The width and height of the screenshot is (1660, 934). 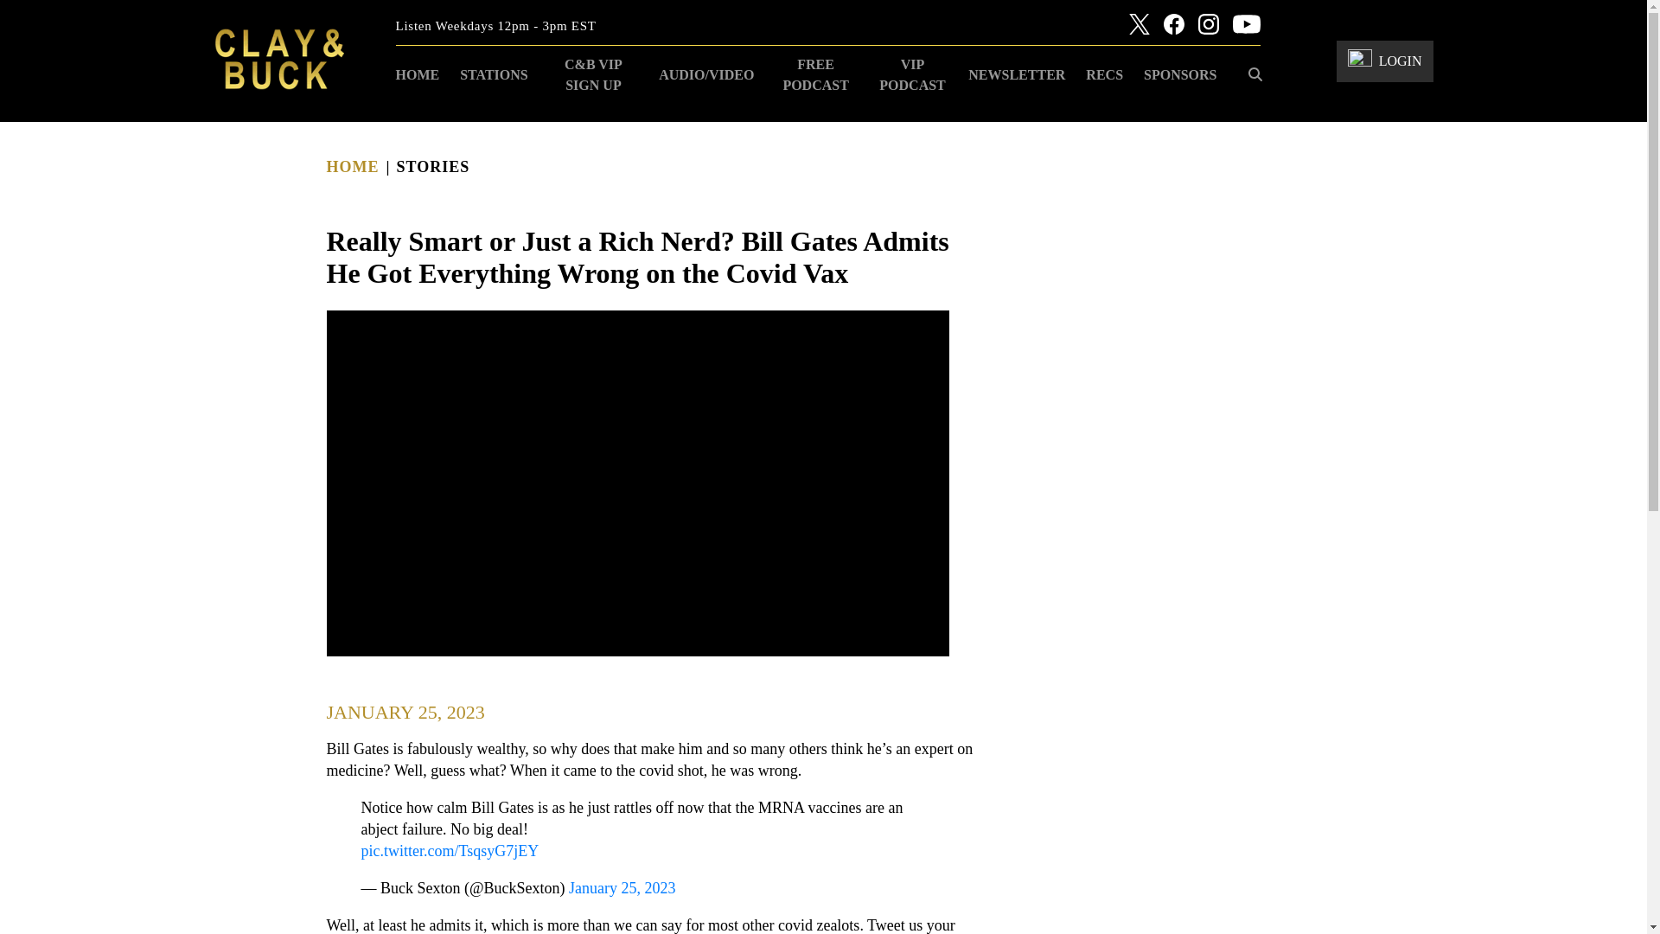 What do you see at coordinates (1017, 74) in the screenshot?
I see `NEWSLETTER` at bounding box center [1017, 74].